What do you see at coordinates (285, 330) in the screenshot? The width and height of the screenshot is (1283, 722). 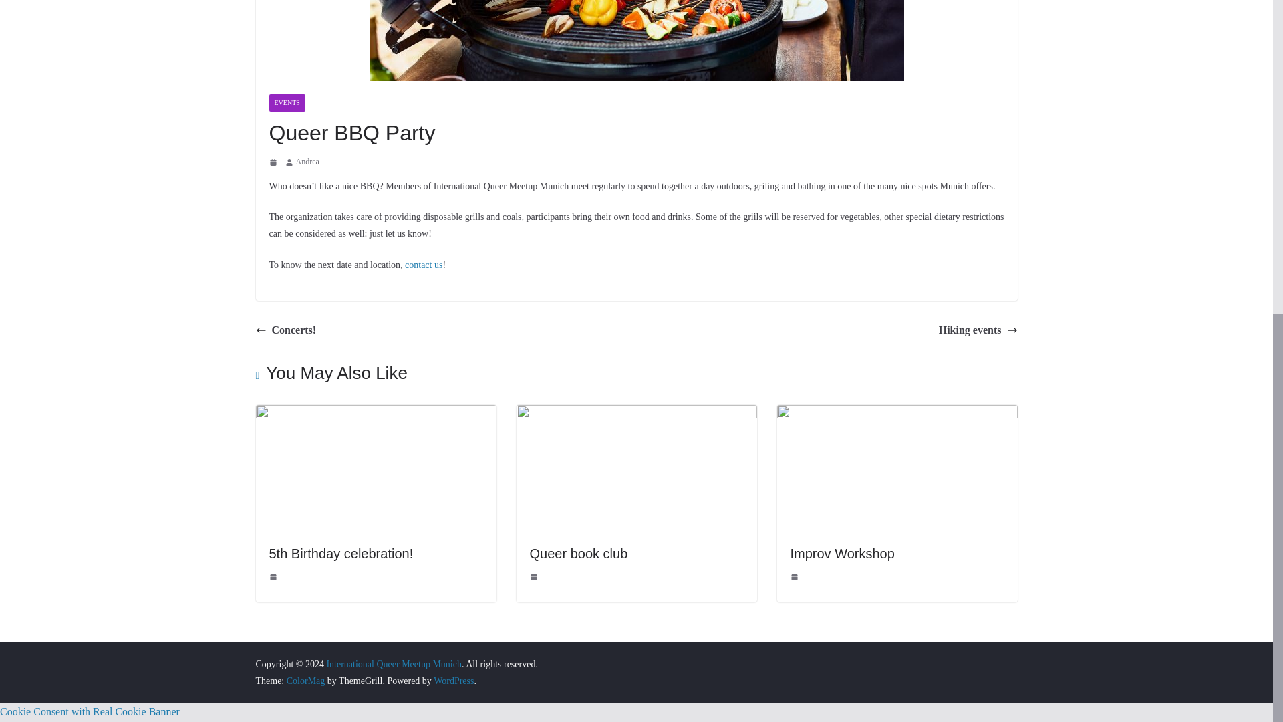 I see `Concerts!` at bounding box center [285, 330].